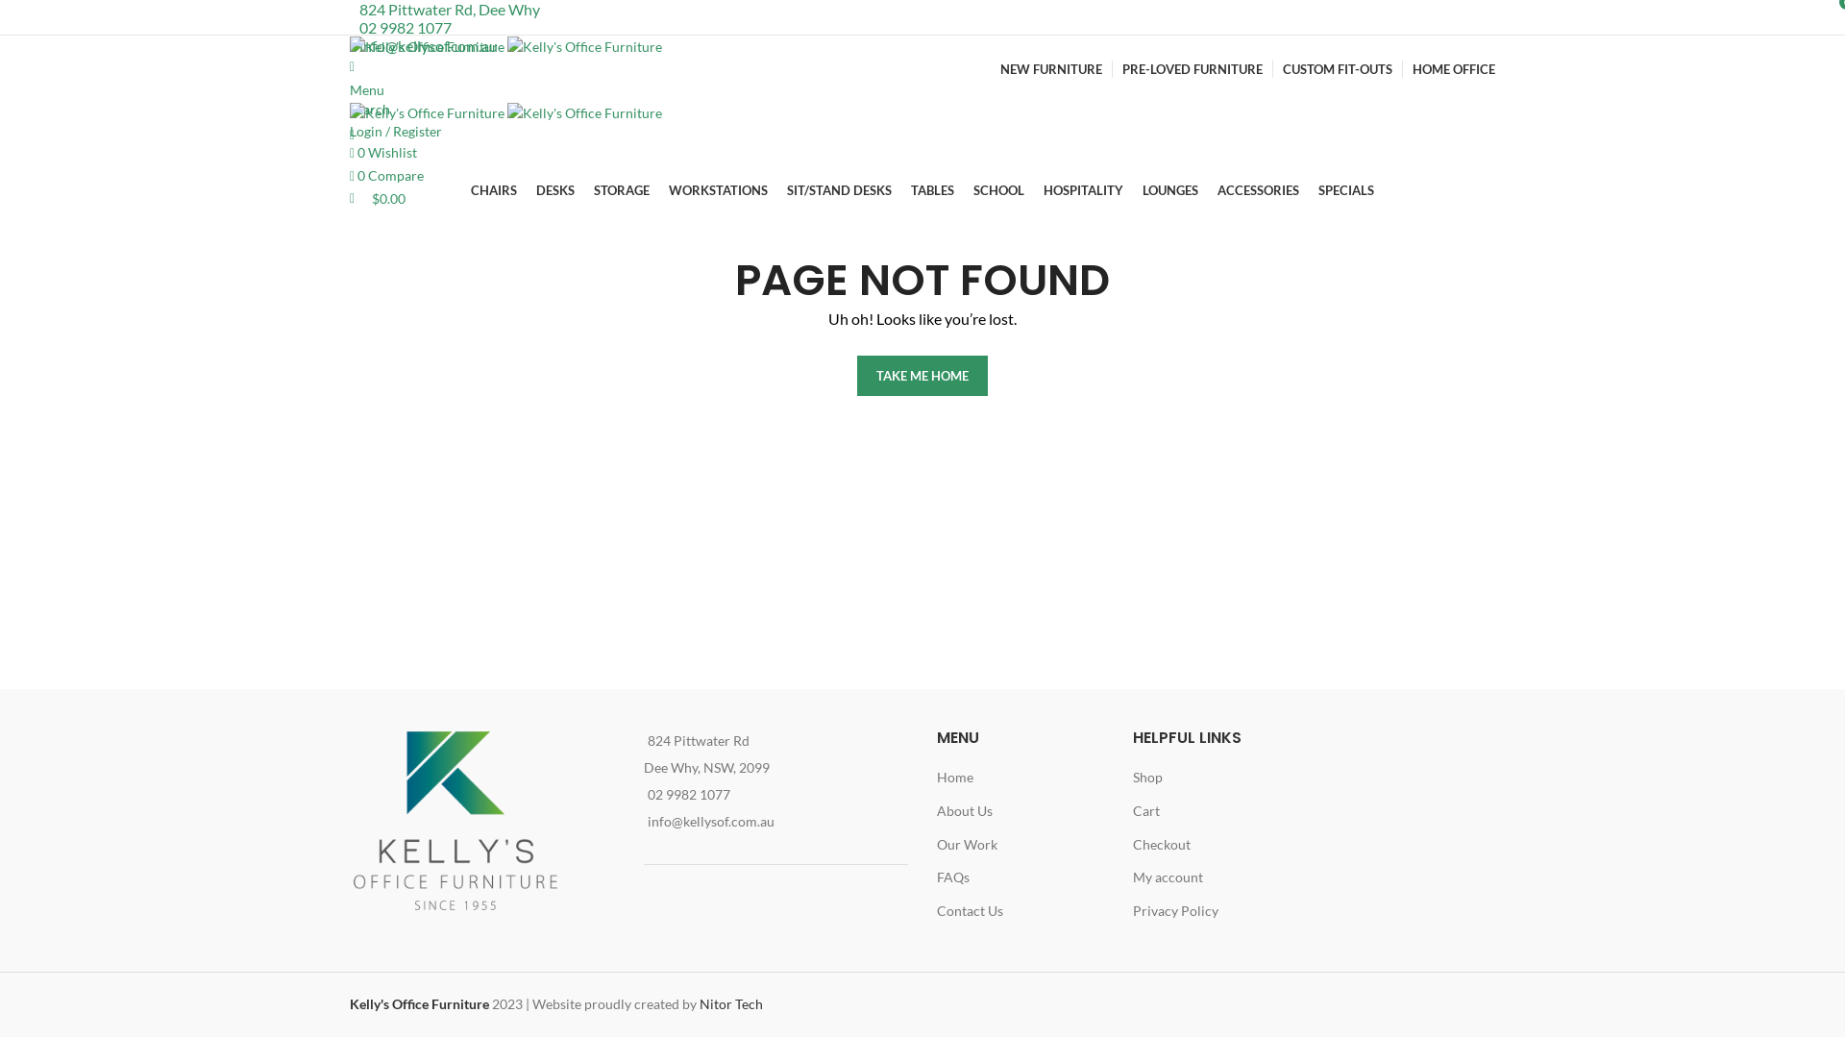  Describe the element at coordinates (1176, 911) in the screenshot. I see `Privacy Policy` at that location.